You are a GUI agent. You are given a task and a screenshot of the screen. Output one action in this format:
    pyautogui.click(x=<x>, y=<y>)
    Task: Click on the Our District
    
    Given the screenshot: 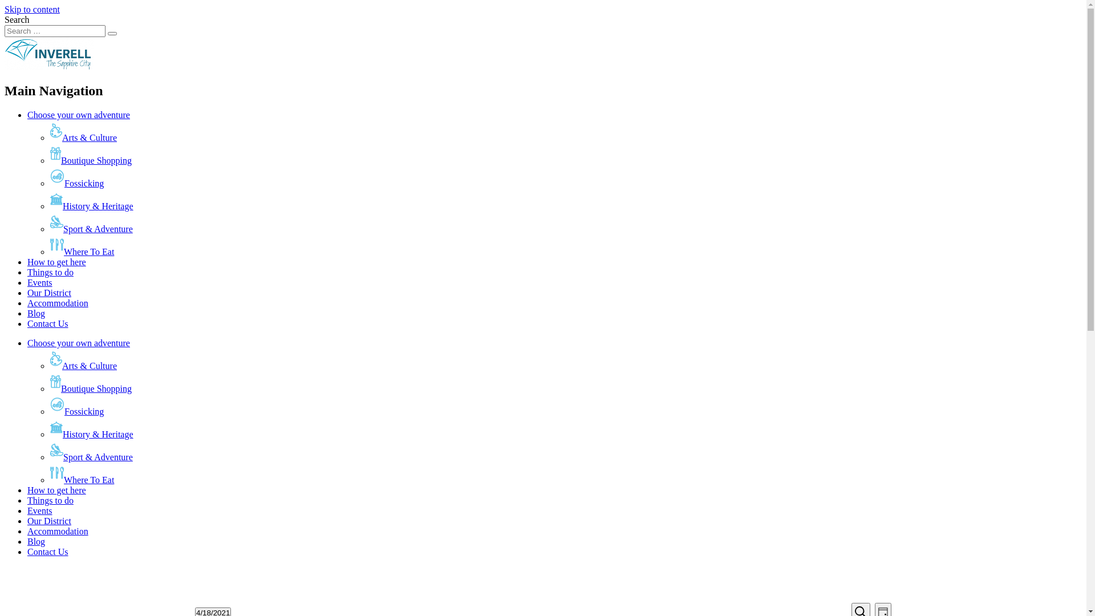 What is the action you would take?
    pyautogui.click(x=49, y=521)
    